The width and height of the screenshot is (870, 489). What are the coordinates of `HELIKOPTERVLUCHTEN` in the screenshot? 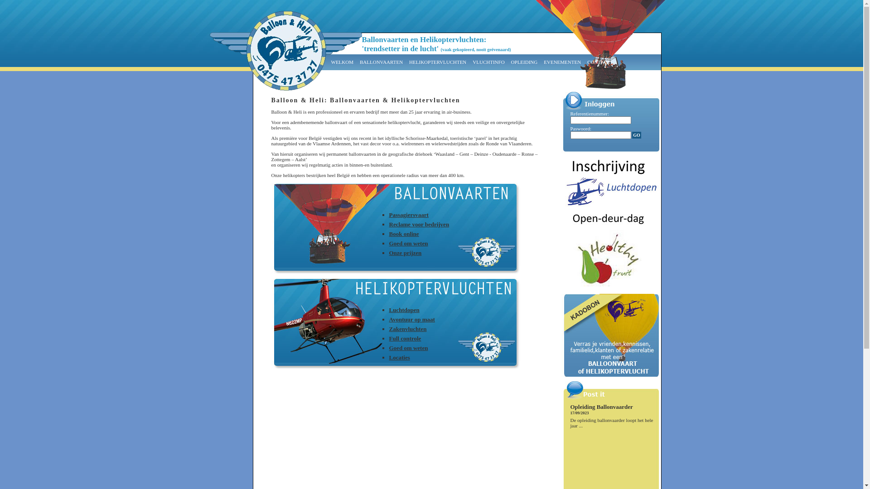 It's located at (438, 62).